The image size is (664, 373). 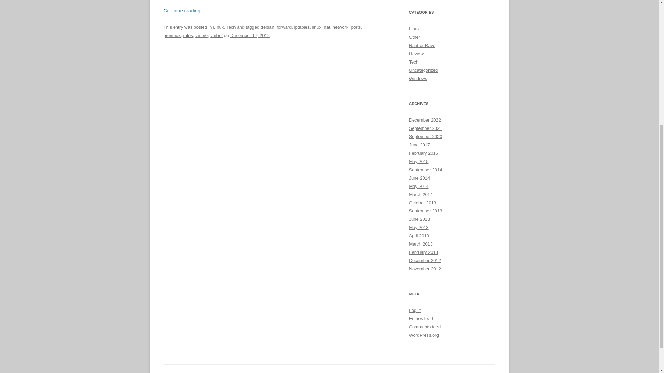 What do you see at coordinates (216, 35) in the screenshot?
I see `vmbr2` at bounding box center [216, 35].